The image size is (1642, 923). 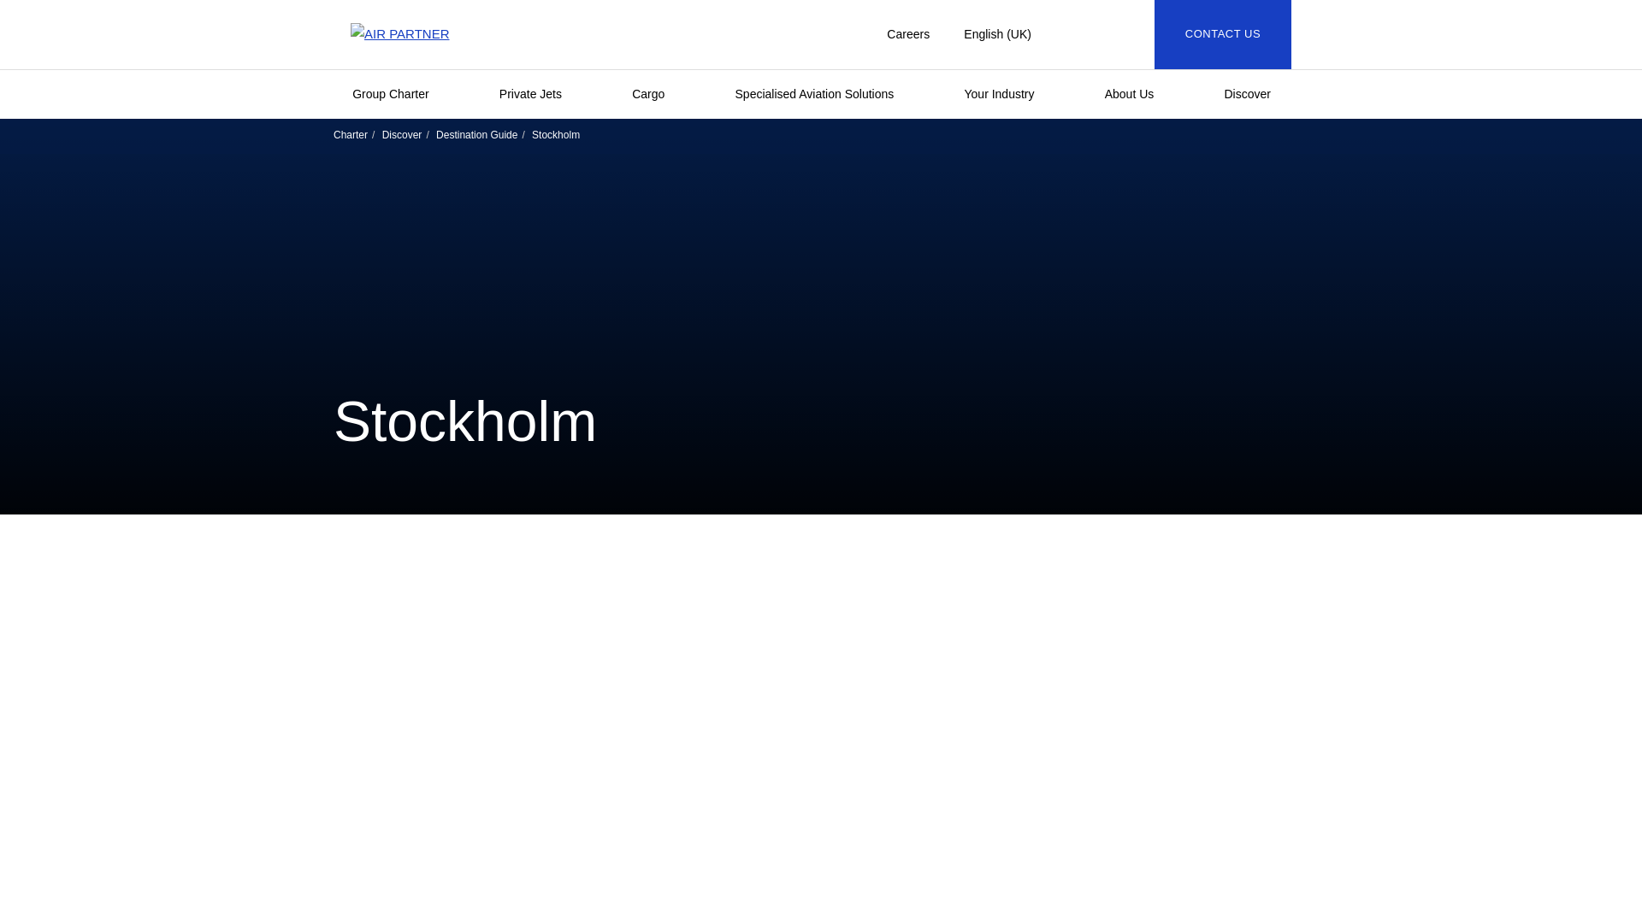 I want to click on CONTACT US, so click(x=1222, y=34).